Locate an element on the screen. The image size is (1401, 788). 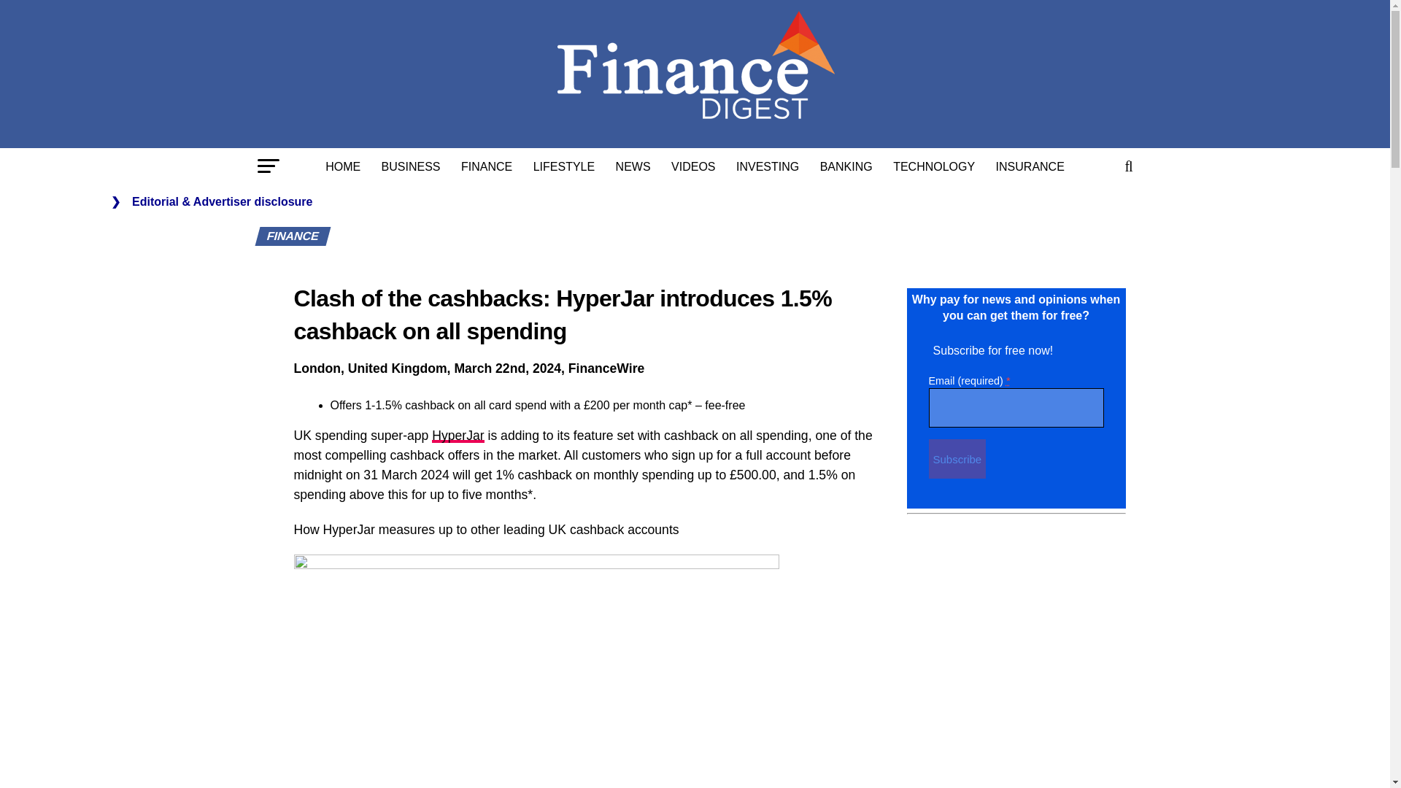
VIDEOS is located at coordinates (693, 166).